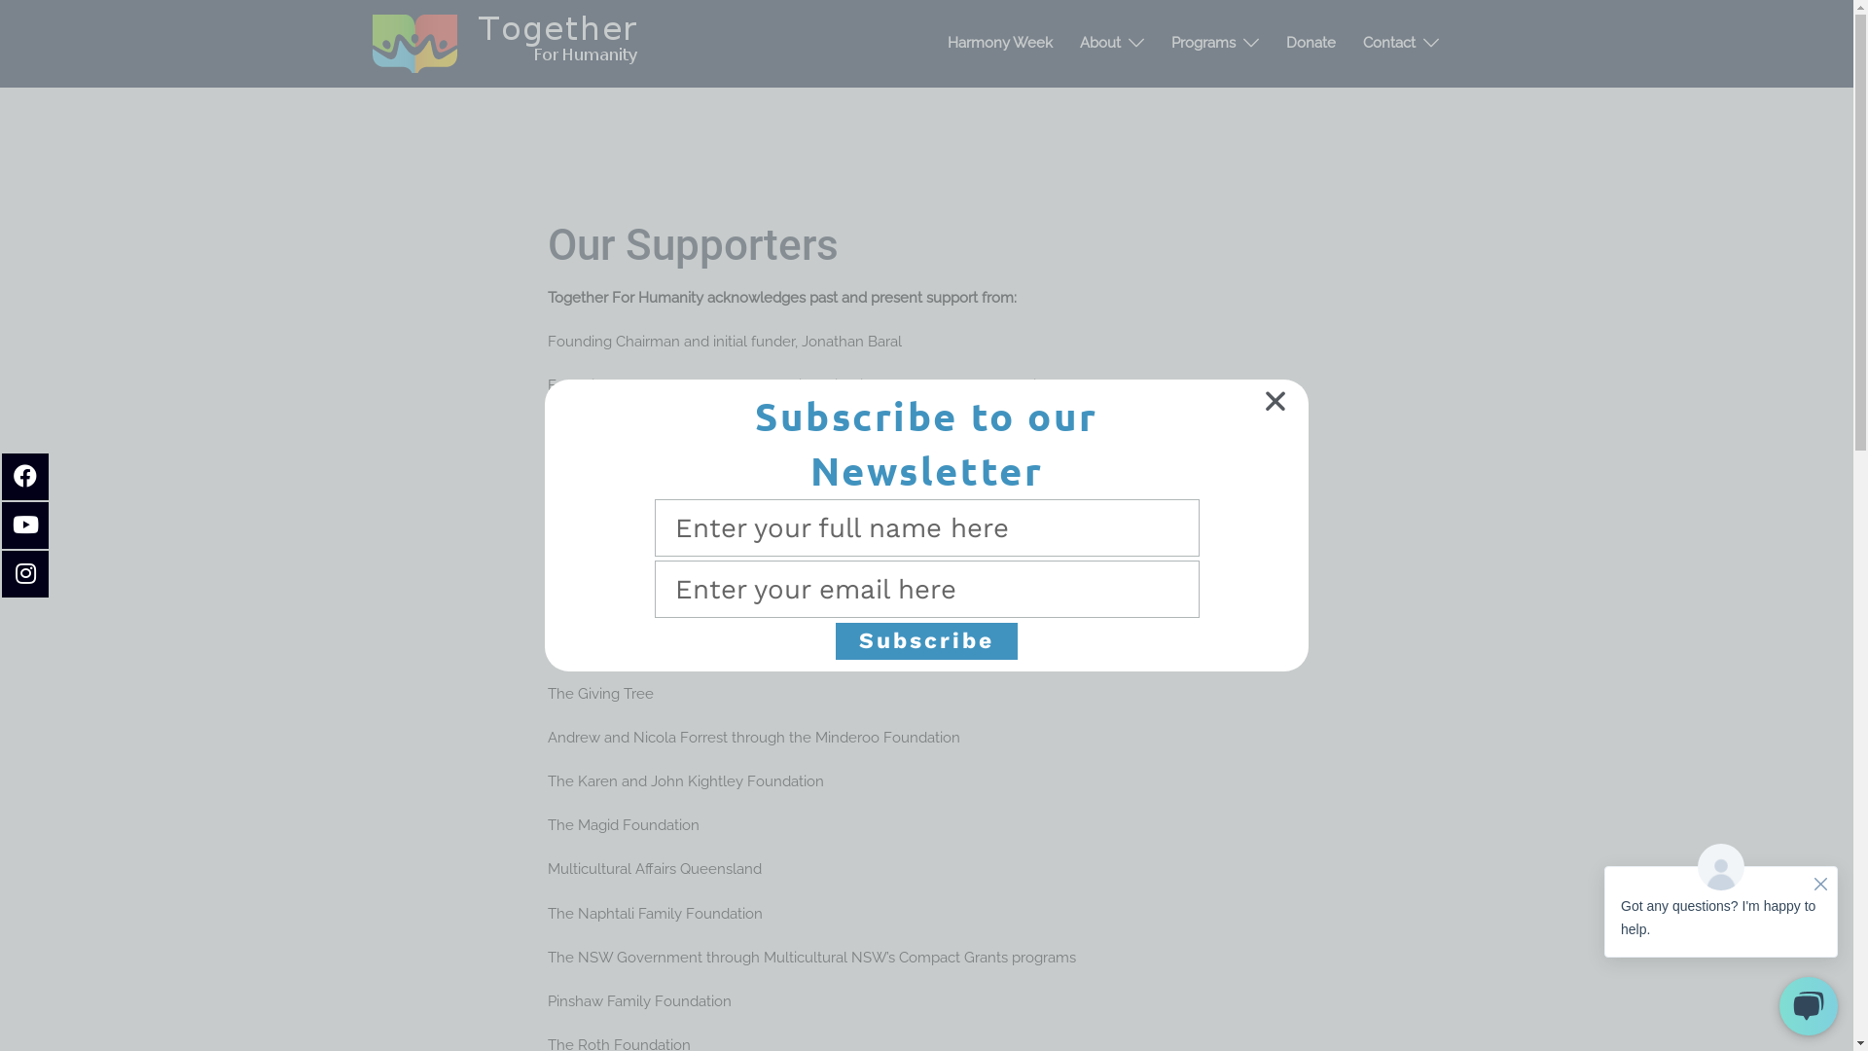 This screenshot has height=1051, width=1868. What do you see at coordinates (1000, 43) in the screenshot?
I see `Harmony Week` at bounding box center [1000, 43].